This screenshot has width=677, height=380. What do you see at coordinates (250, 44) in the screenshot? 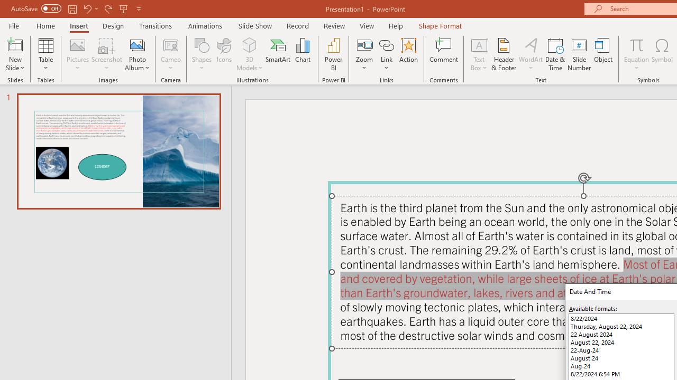
I see `3D Models` at bounding box center [250, 44].